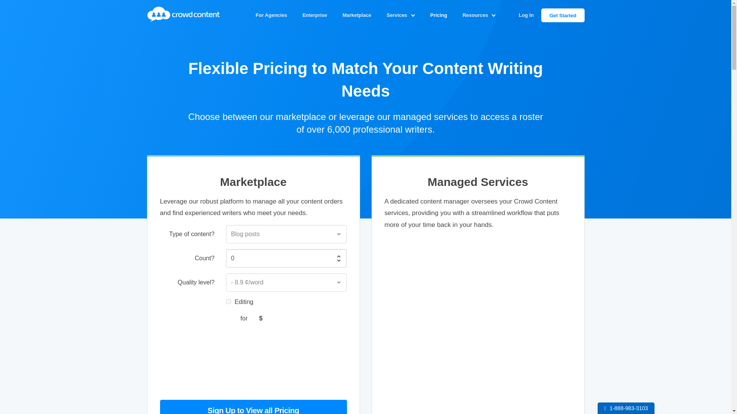 The image size is (737, 414). Describe the element at coordinates (271, 15) in the screenshot. I see `For Agencies` at that location.